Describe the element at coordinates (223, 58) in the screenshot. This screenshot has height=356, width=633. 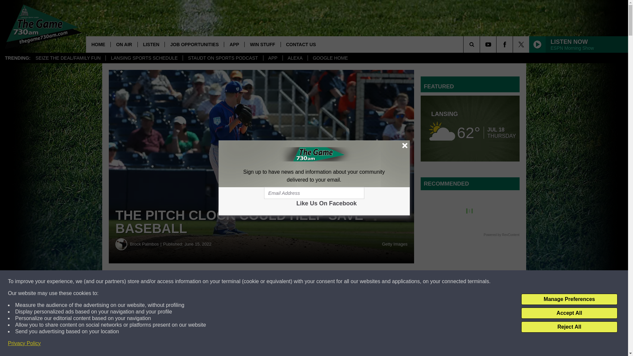
I see `STAUDT ON SPORTS PODCAST` at that location.